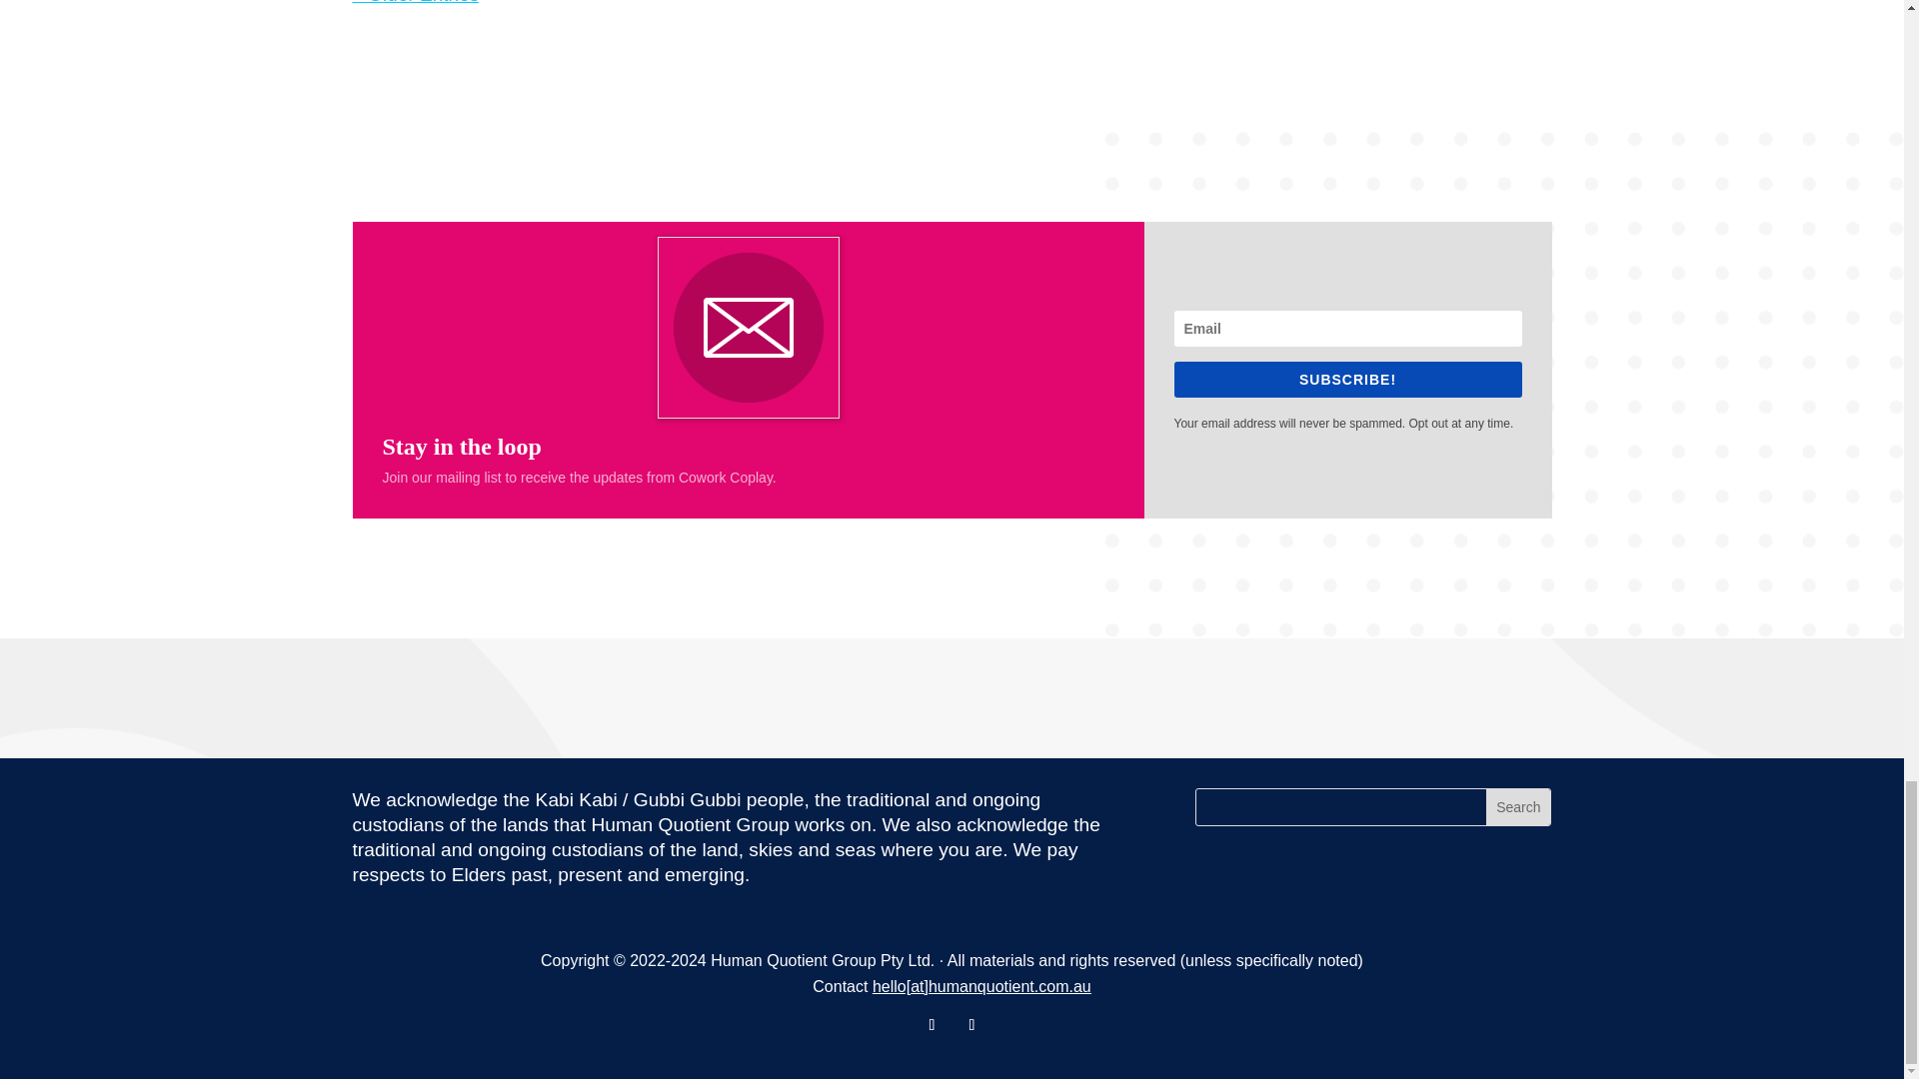 This screenshot has width=1919, height=1079. What do you see at coordinates (1347, 380) in the screenshot?
I see `SUBSCRIBE!` at bounding box center [1347, 380].